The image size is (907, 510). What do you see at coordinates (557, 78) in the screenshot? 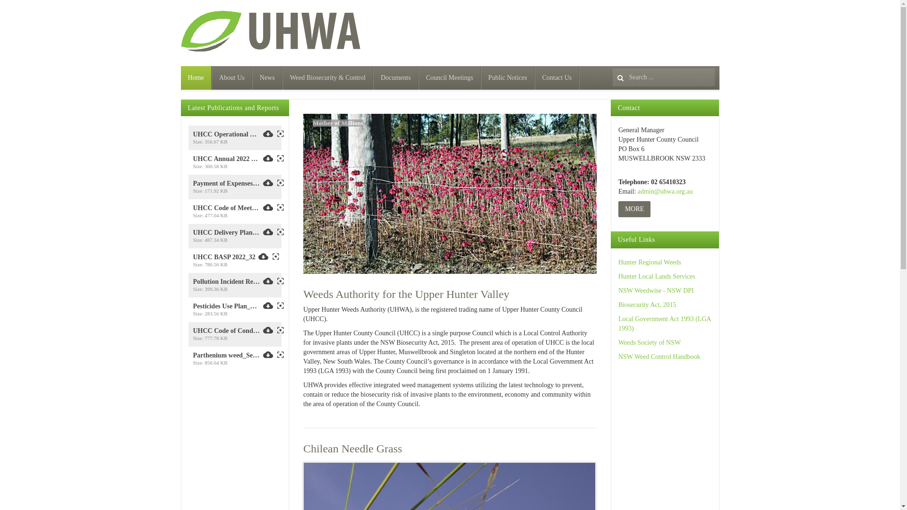
I see `Contact Us` at bounding box center [557, 78].